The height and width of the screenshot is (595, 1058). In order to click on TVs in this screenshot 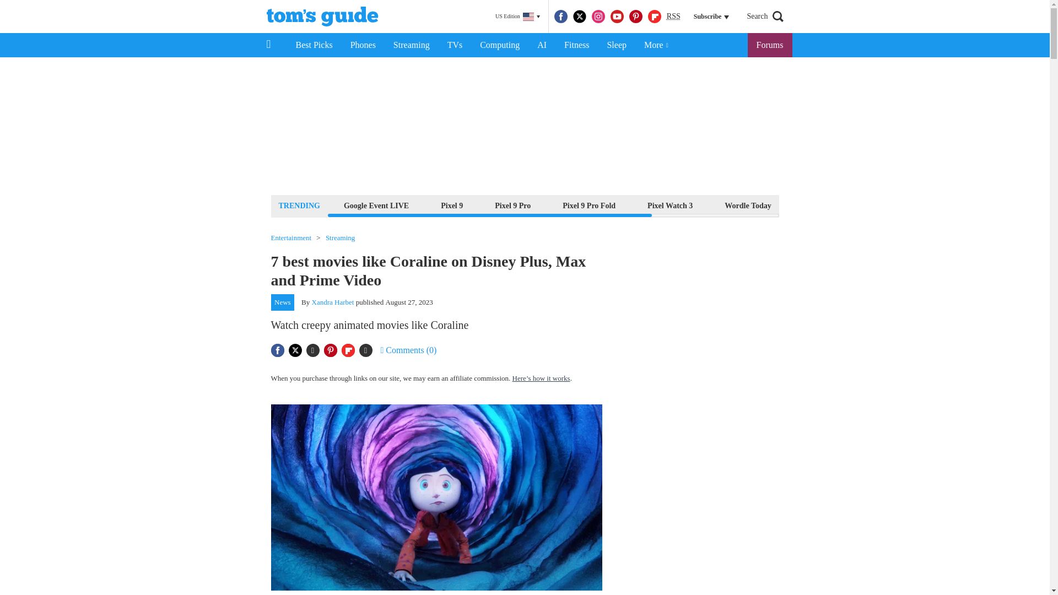, I will do `click(455, 45)`.